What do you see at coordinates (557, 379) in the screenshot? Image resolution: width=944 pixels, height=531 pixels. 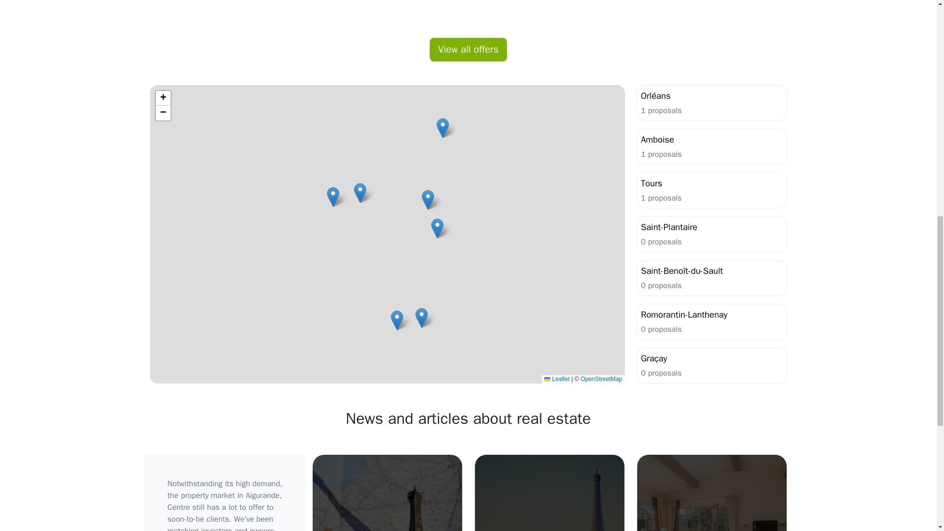 I see `View all offers` at bounding box center [557, 379].